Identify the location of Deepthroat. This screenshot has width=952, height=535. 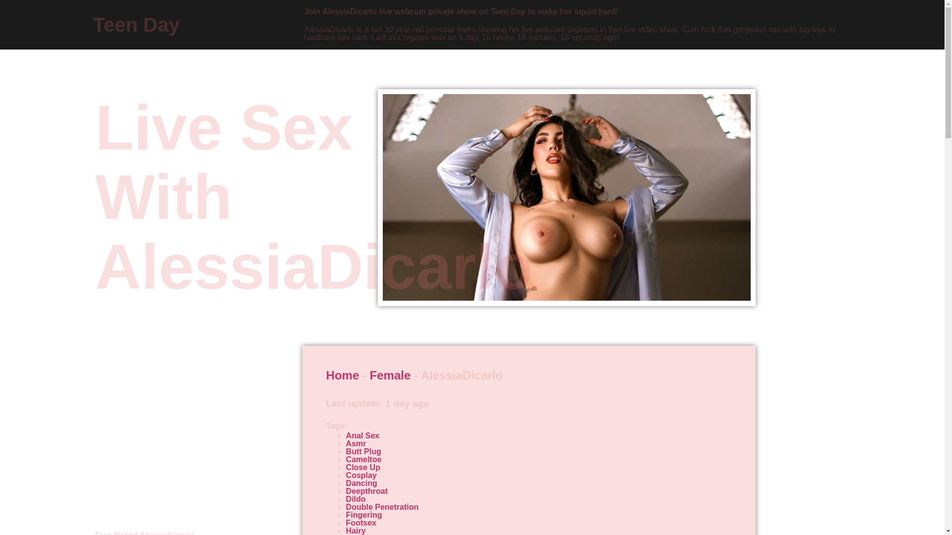
(367, 491).